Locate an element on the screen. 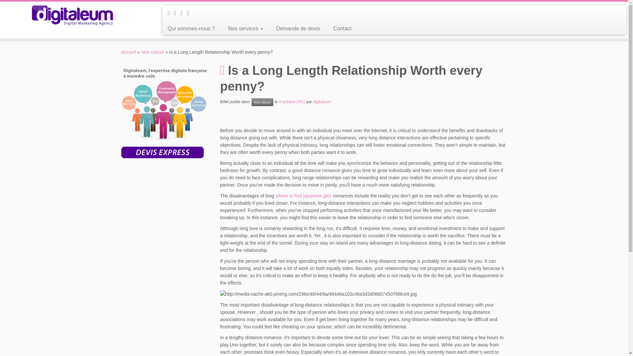 The width and height of the screenshot is (633, 356). Nos services is located at coordinates (245, 28).